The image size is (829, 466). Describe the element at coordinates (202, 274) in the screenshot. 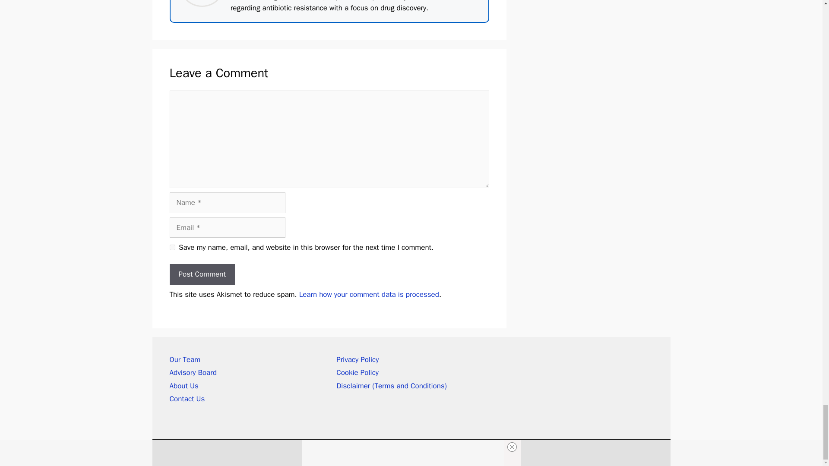

I see `Post Comment` at that location.